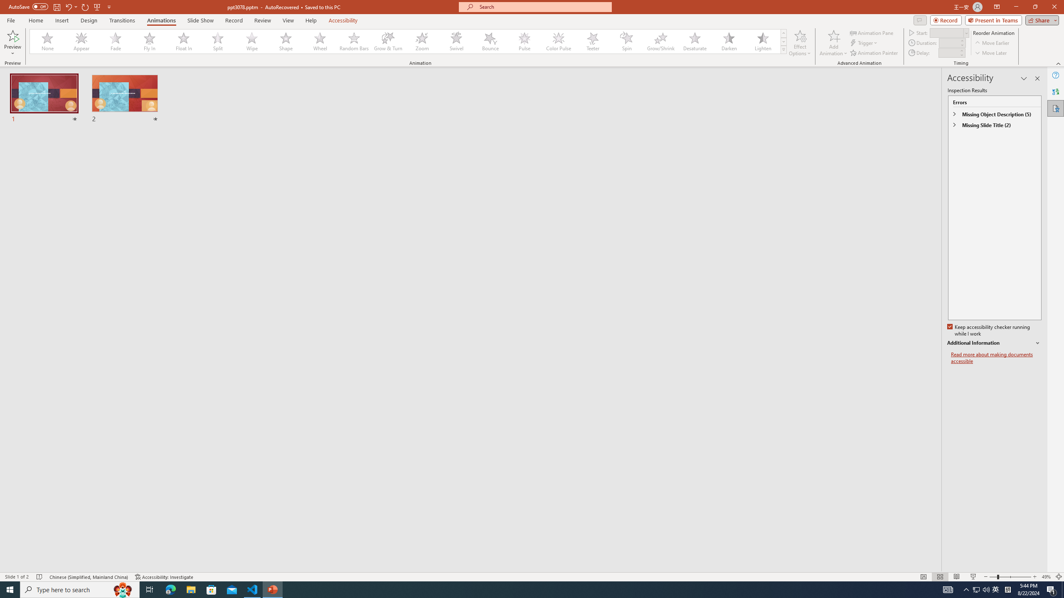 Image resolution: width=1064 pixels, height=598 pixels. I want to click on Grow & Turn, so click(388, 42).